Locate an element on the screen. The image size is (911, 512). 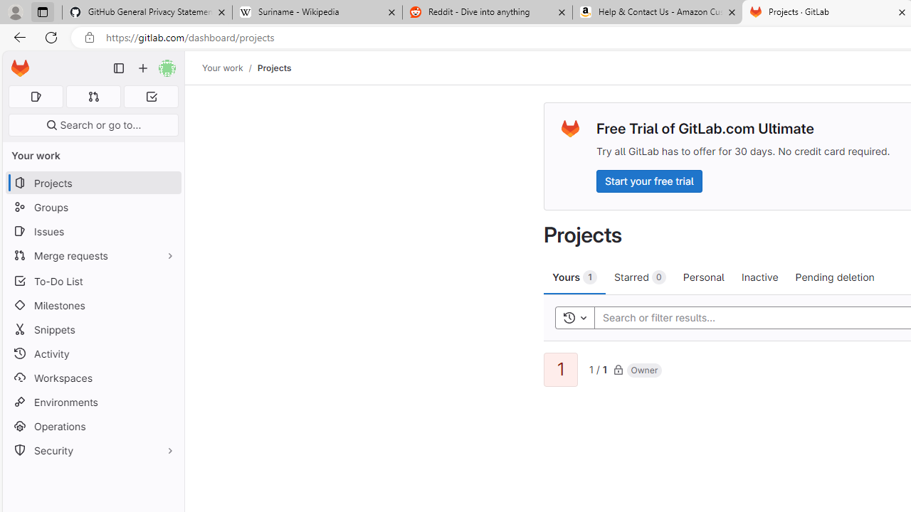
Start your free trial is located at coordinates (649, 181).